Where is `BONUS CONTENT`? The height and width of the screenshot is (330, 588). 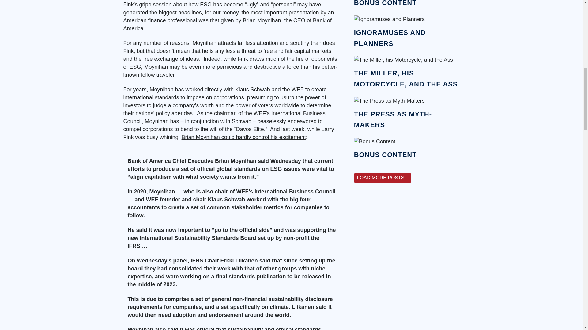 BONUS CONTENT is located at coordinates (385, 3).